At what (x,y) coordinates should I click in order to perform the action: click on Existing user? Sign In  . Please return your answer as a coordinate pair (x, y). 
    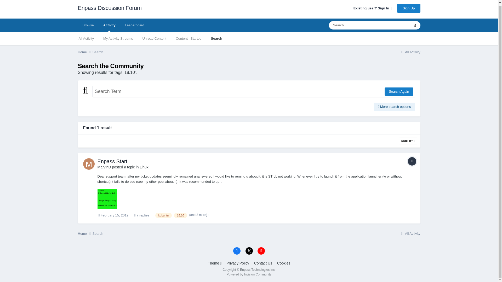
    Looking at the image, I should click on (373, 8).